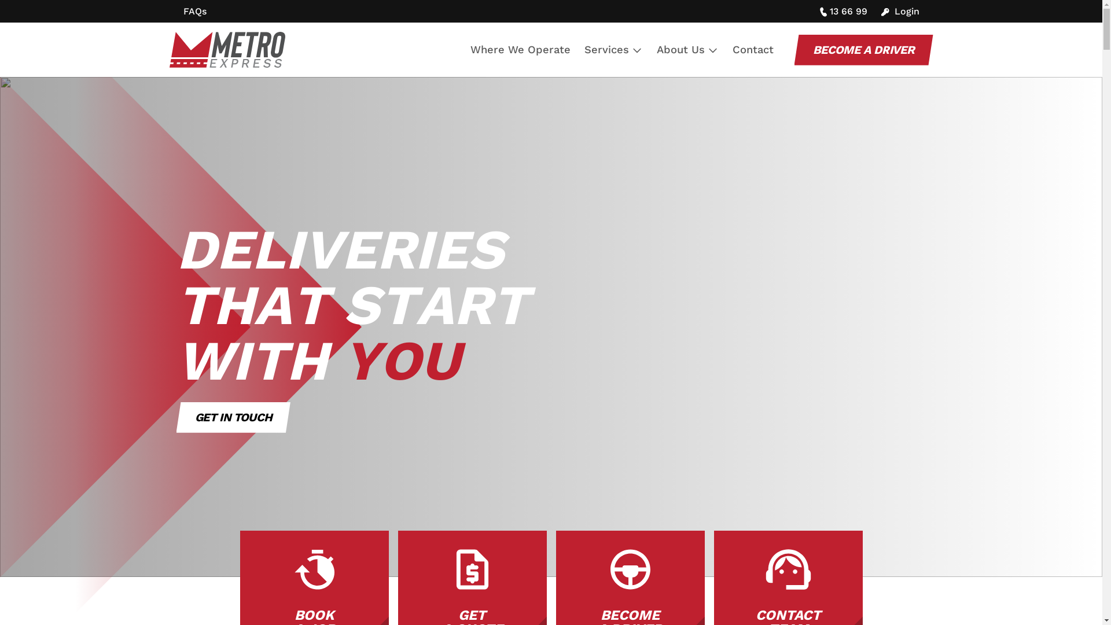  What do you see at coordinates (194, 11) in the screenshot?
I see `FAQs` at bounding box center [194, 11].